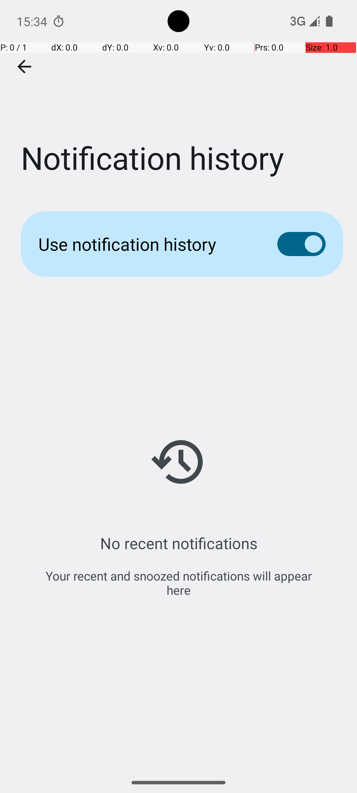 Image resolution: width=357 pixels, height=793 pixels. What do you see at coordinates (178, 543) in the screenshot?
I see `No recent notifications` at bounding box center [178, 543].